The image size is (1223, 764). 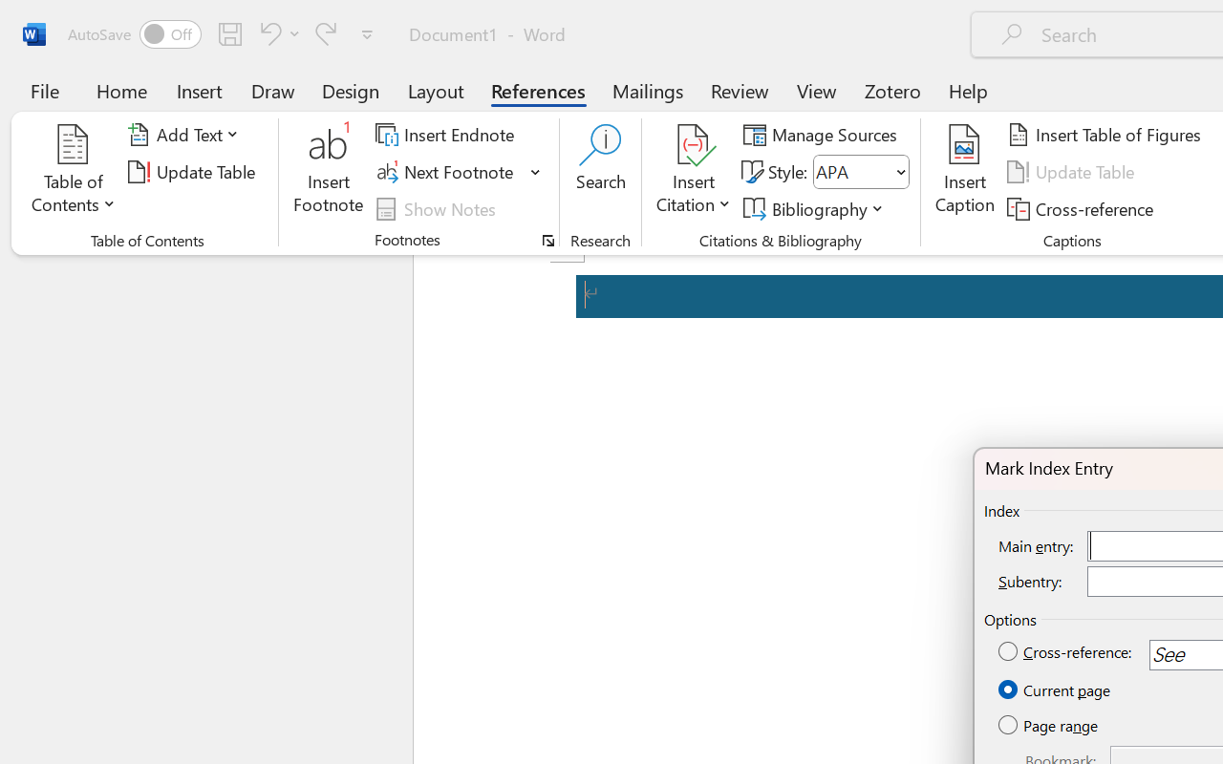 What do you see at coordinates (1084, 208) in the screenshot?
I see `Cross-reference...` at bounding box center [1084, 208].